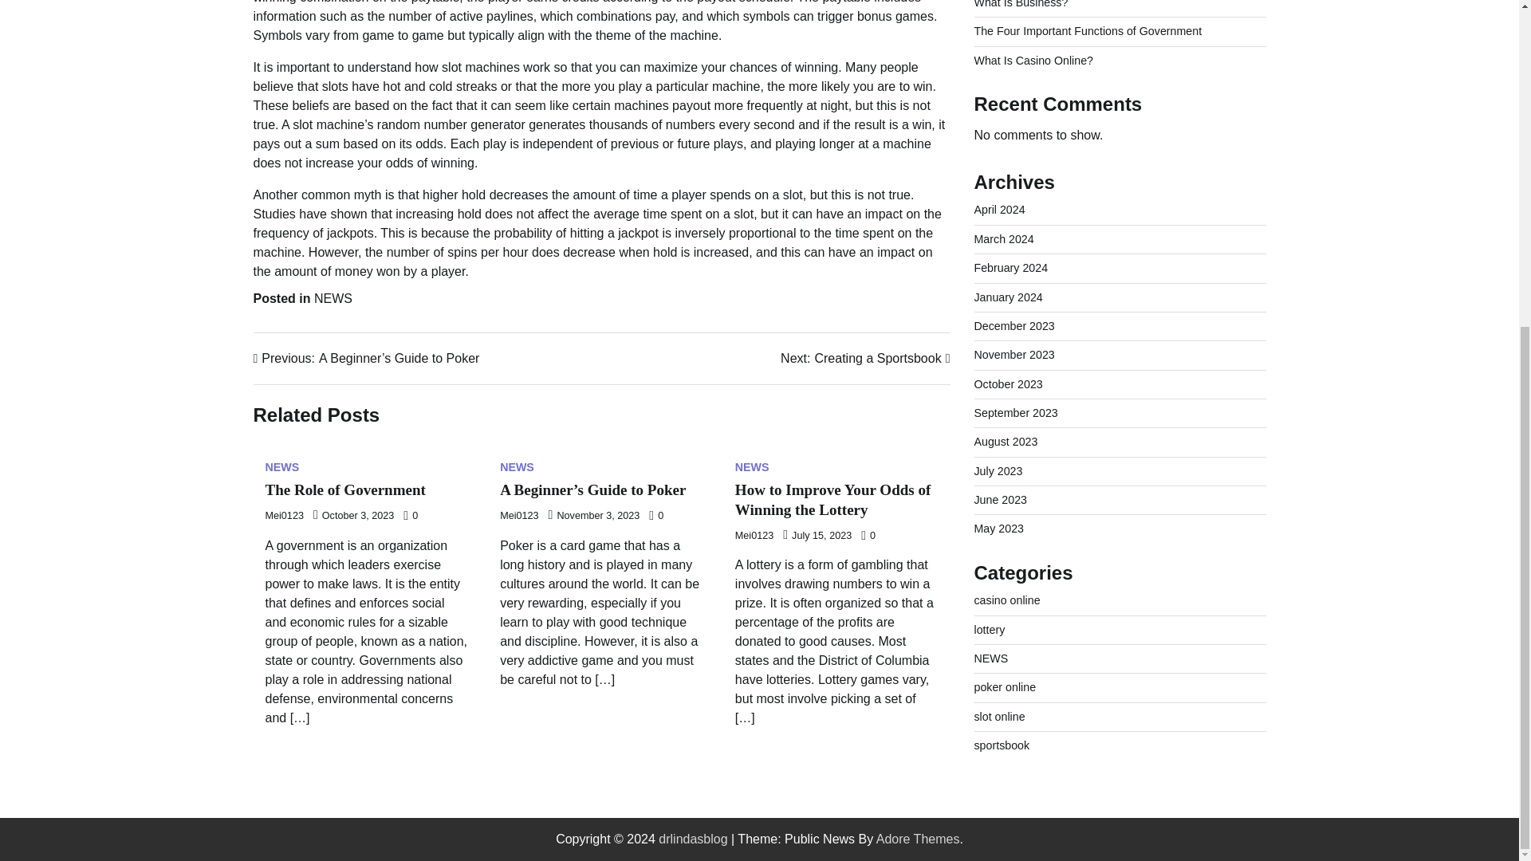  I want to click on January 2024, so click(864, 359).